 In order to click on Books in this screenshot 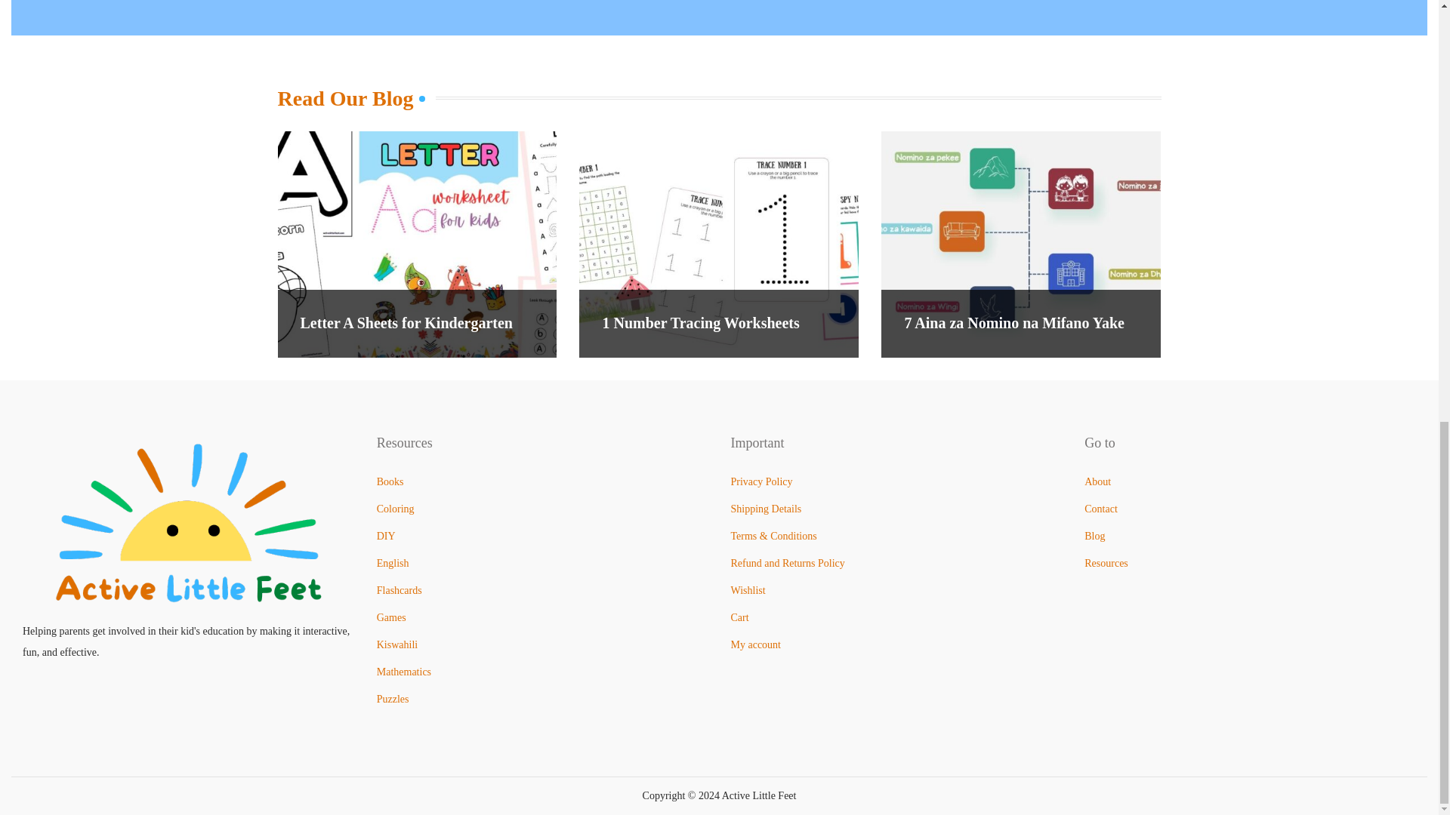, I will do `click(390, 481)`.